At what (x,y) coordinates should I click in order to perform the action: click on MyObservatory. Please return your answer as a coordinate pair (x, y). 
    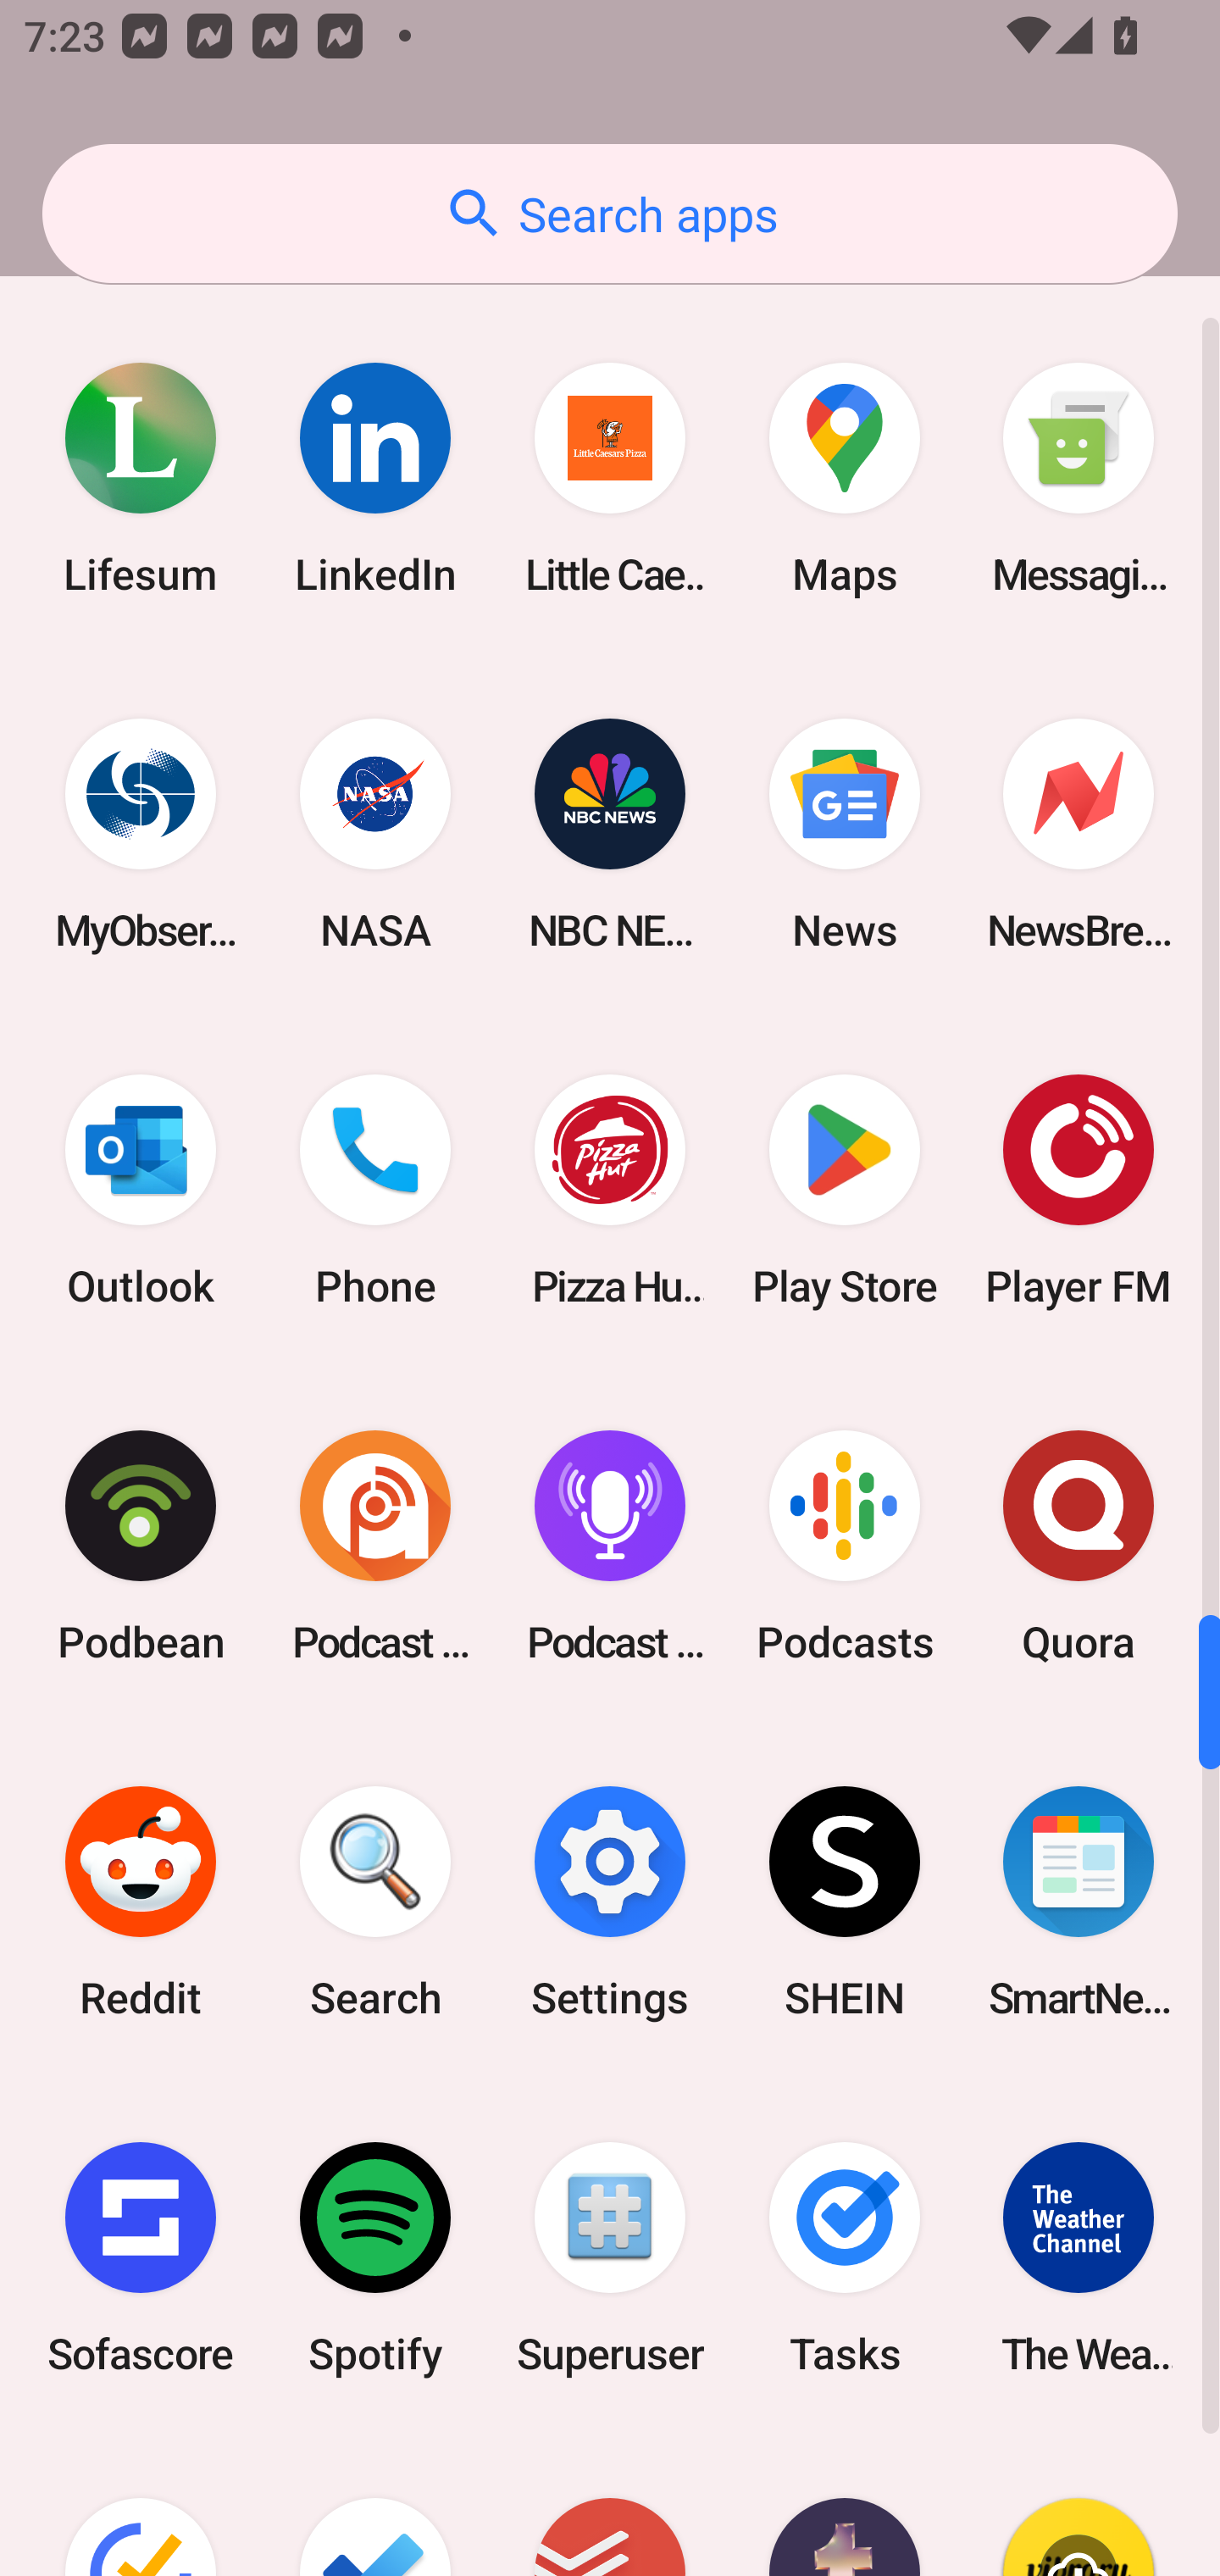
    Looking at the image, I should click on (141, 834).